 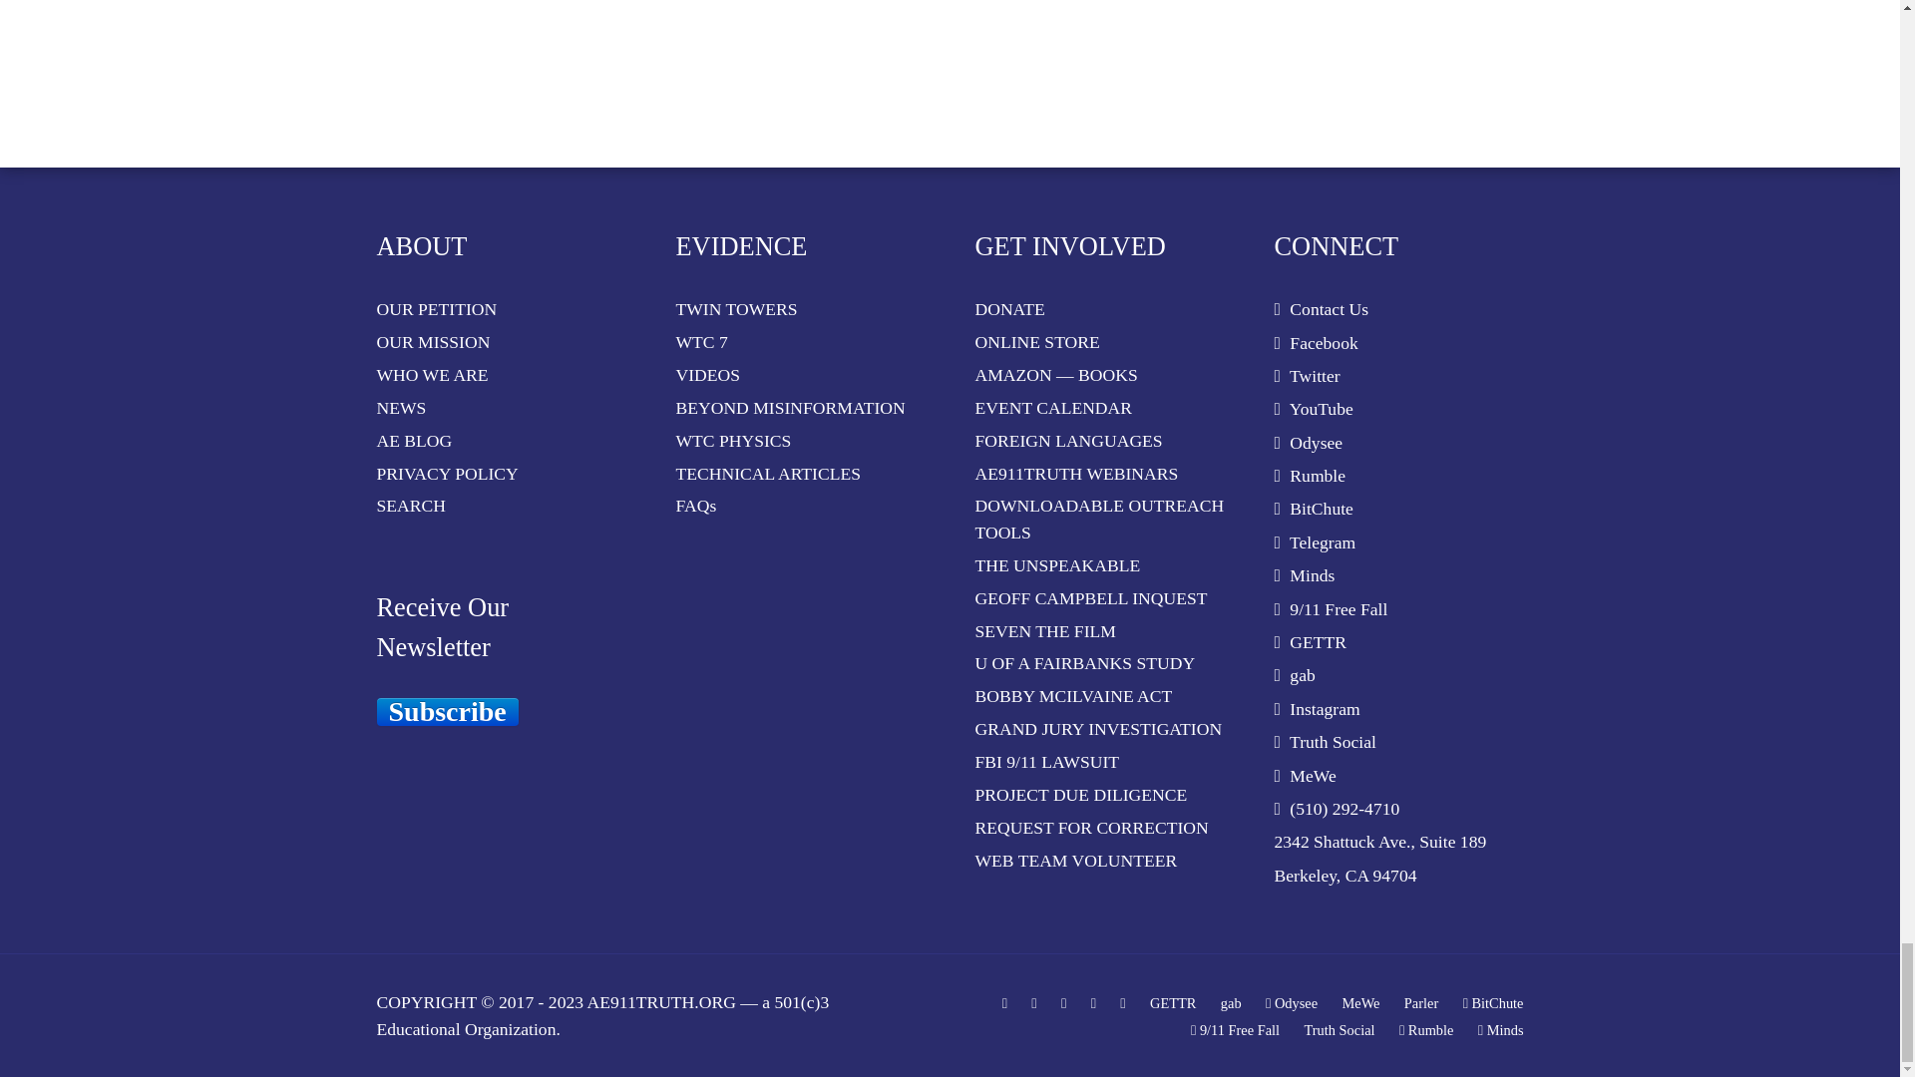 I want to click on Subscribe, so click(x=448, y=711).